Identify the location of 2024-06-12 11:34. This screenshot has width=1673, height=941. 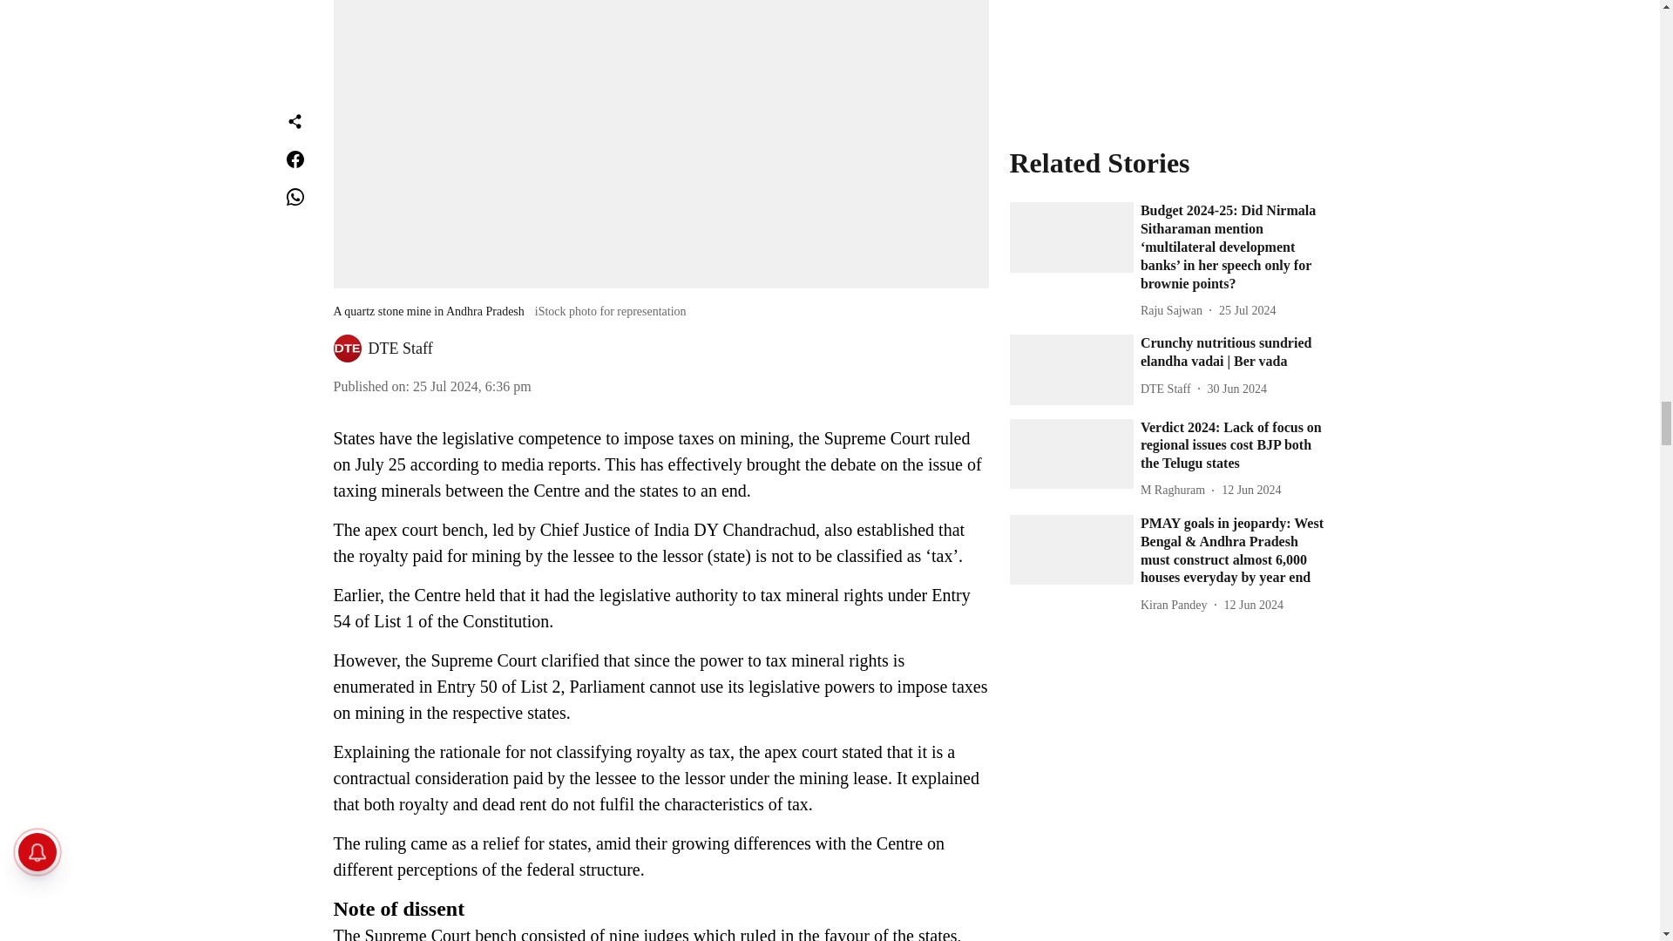
(1251, 274).